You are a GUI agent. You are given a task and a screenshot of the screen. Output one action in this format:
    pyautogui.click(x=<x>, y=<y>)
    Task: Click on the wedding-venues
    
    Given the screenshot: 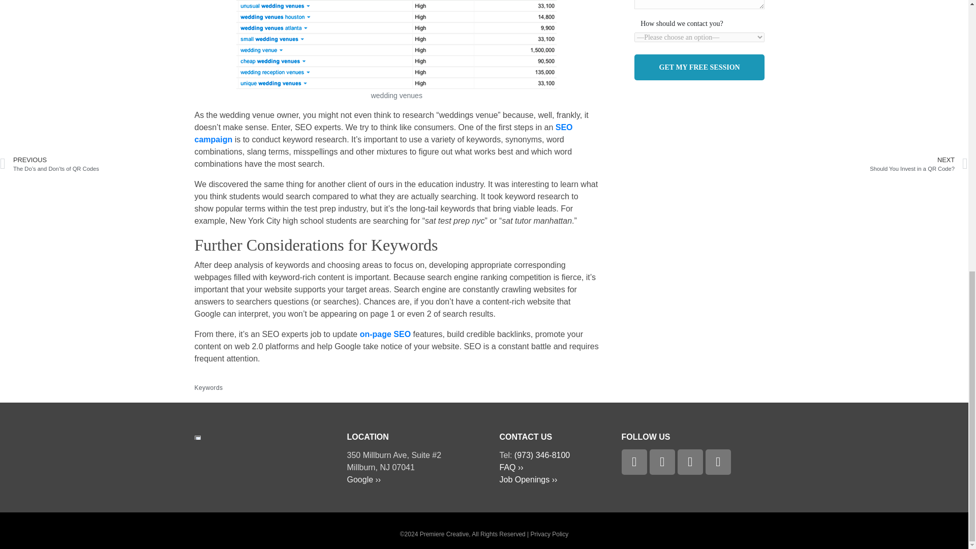 What is the action you would take?
    pyautogui.click(x=396, y=44)
    